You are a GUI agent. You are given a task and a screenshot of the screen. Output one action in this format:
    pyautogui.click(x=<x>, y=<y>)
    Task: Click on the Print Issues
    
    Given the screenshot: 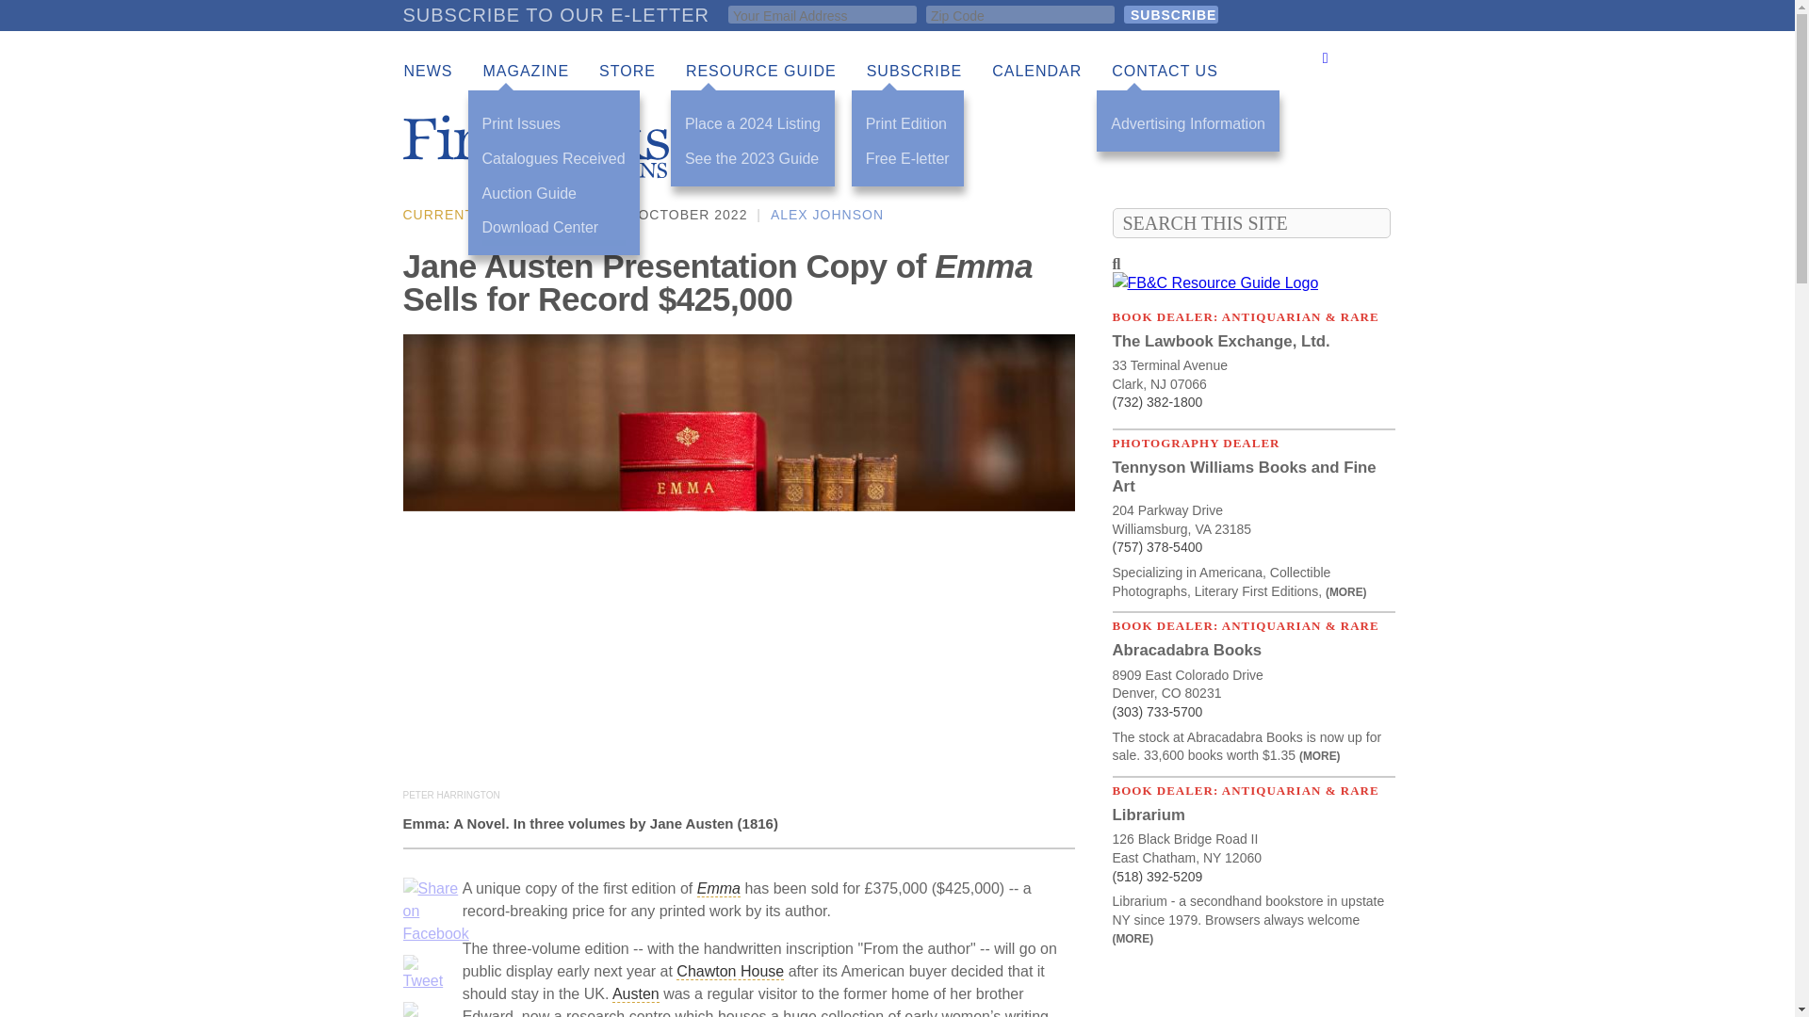 What is the action you would take?
    pyautogui.click(x=554, y=124)
    